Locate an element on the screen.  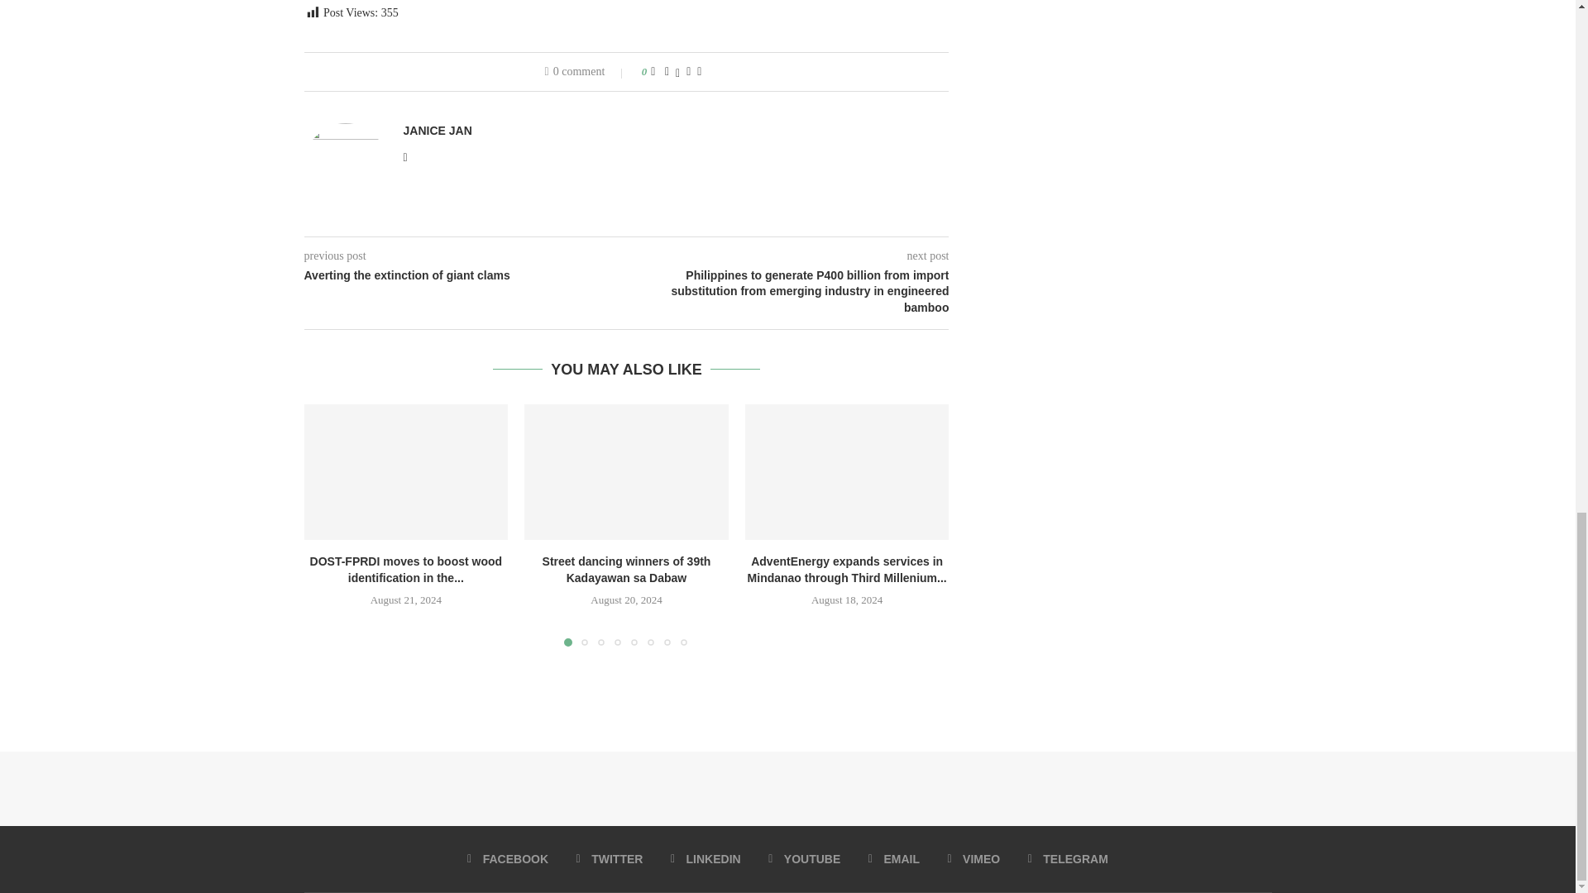
Averting the extinction of giant clams is located at coordinates (466, 276).